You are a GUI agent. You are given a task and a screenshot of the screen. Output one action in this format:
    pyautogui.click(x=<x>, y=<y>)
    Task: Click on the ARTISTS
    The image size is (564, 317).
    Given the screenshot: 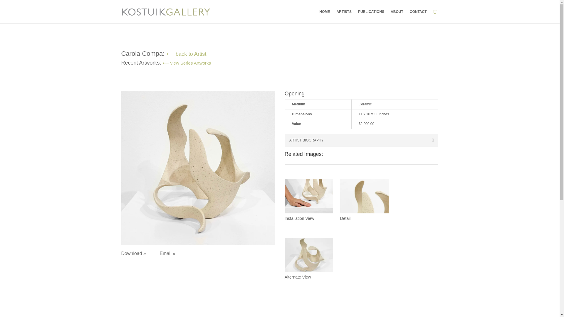 What is the action you would take?
    pyautogui.click(x=344, y=16)
    